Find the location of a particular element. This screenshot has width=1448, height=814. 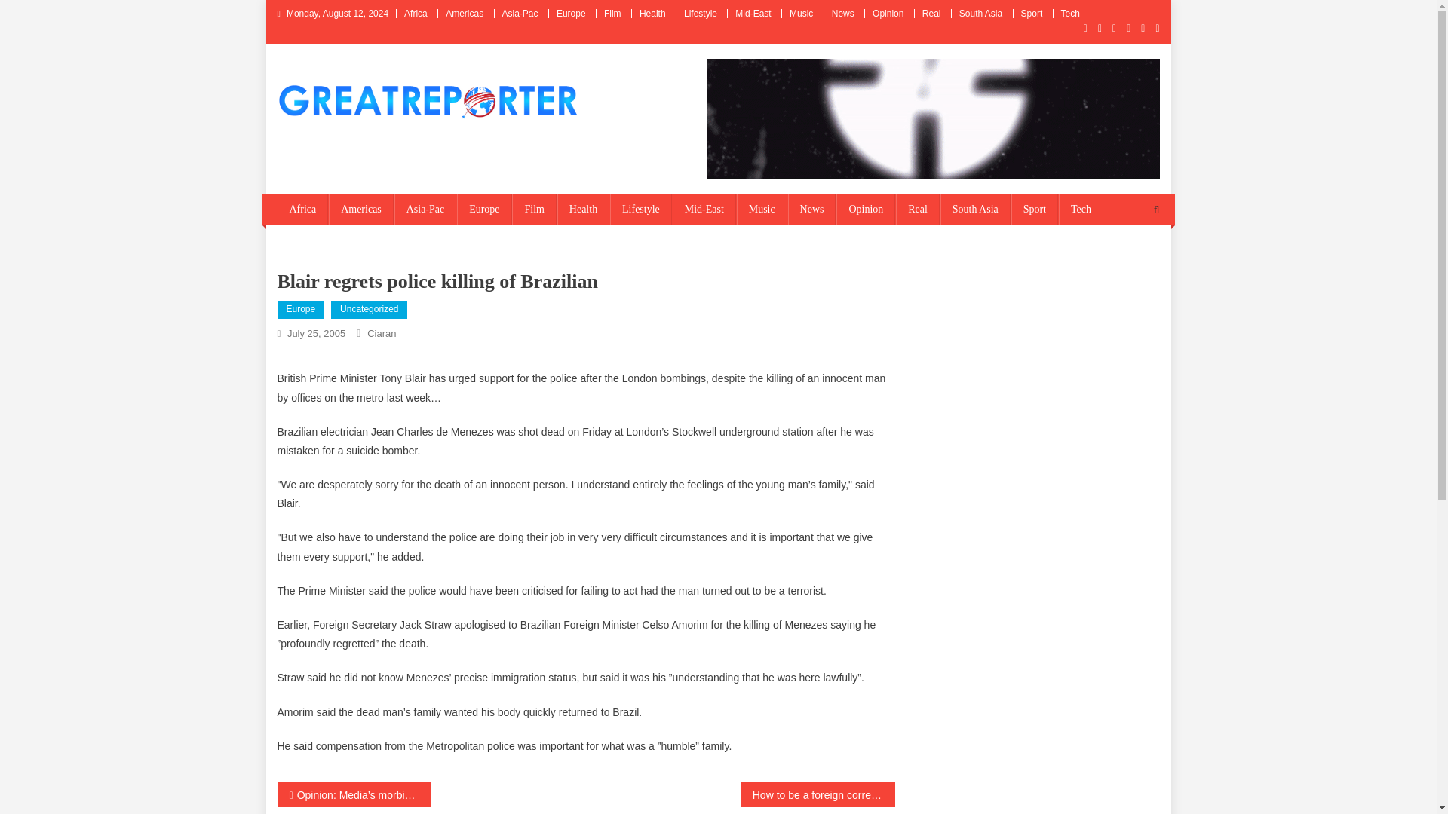

Africa is located at coordinates (303, 210).